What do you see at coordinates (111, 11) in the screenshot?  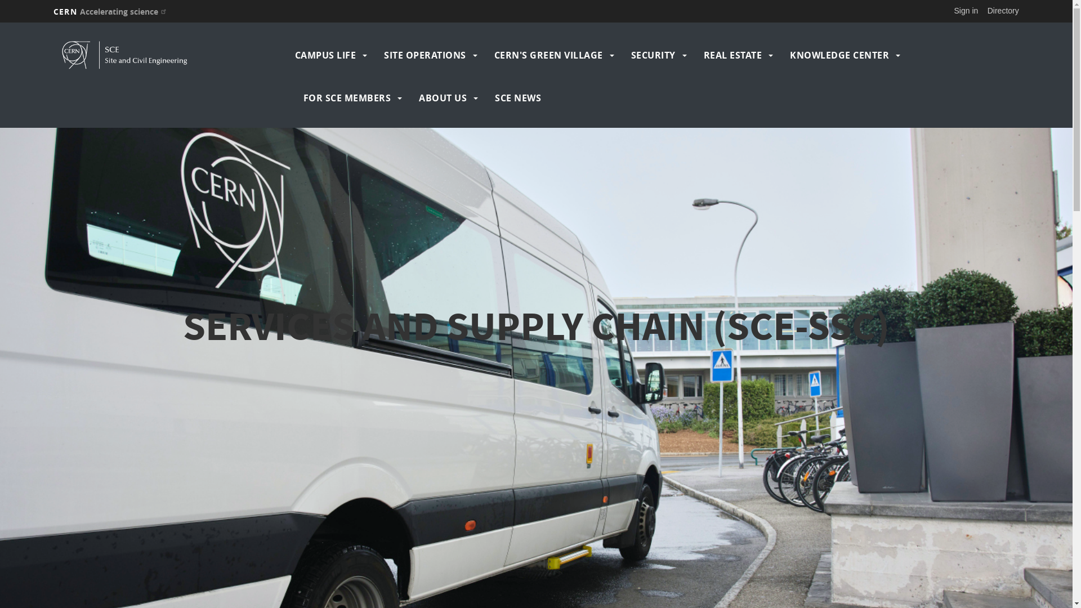 I see `CERN Accelerating science (link is external)` at bounding box center [111, 11].